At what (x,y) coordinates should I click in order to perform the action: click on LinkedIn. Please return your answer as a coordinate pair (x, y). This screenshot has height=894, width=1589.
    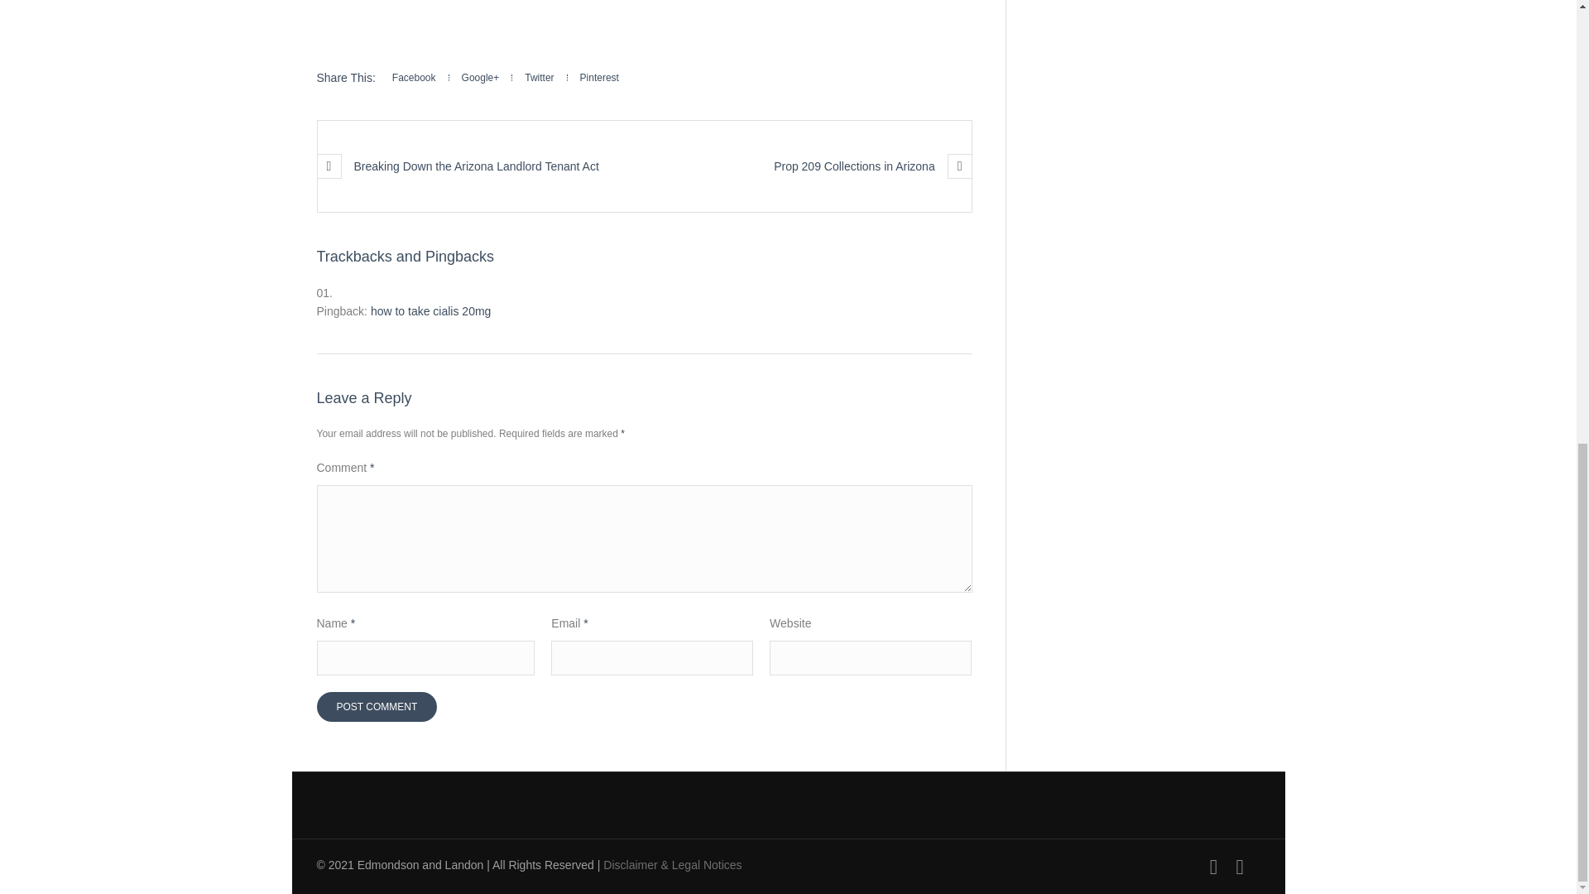
    Looking at the image, I should click on (1246, 866).